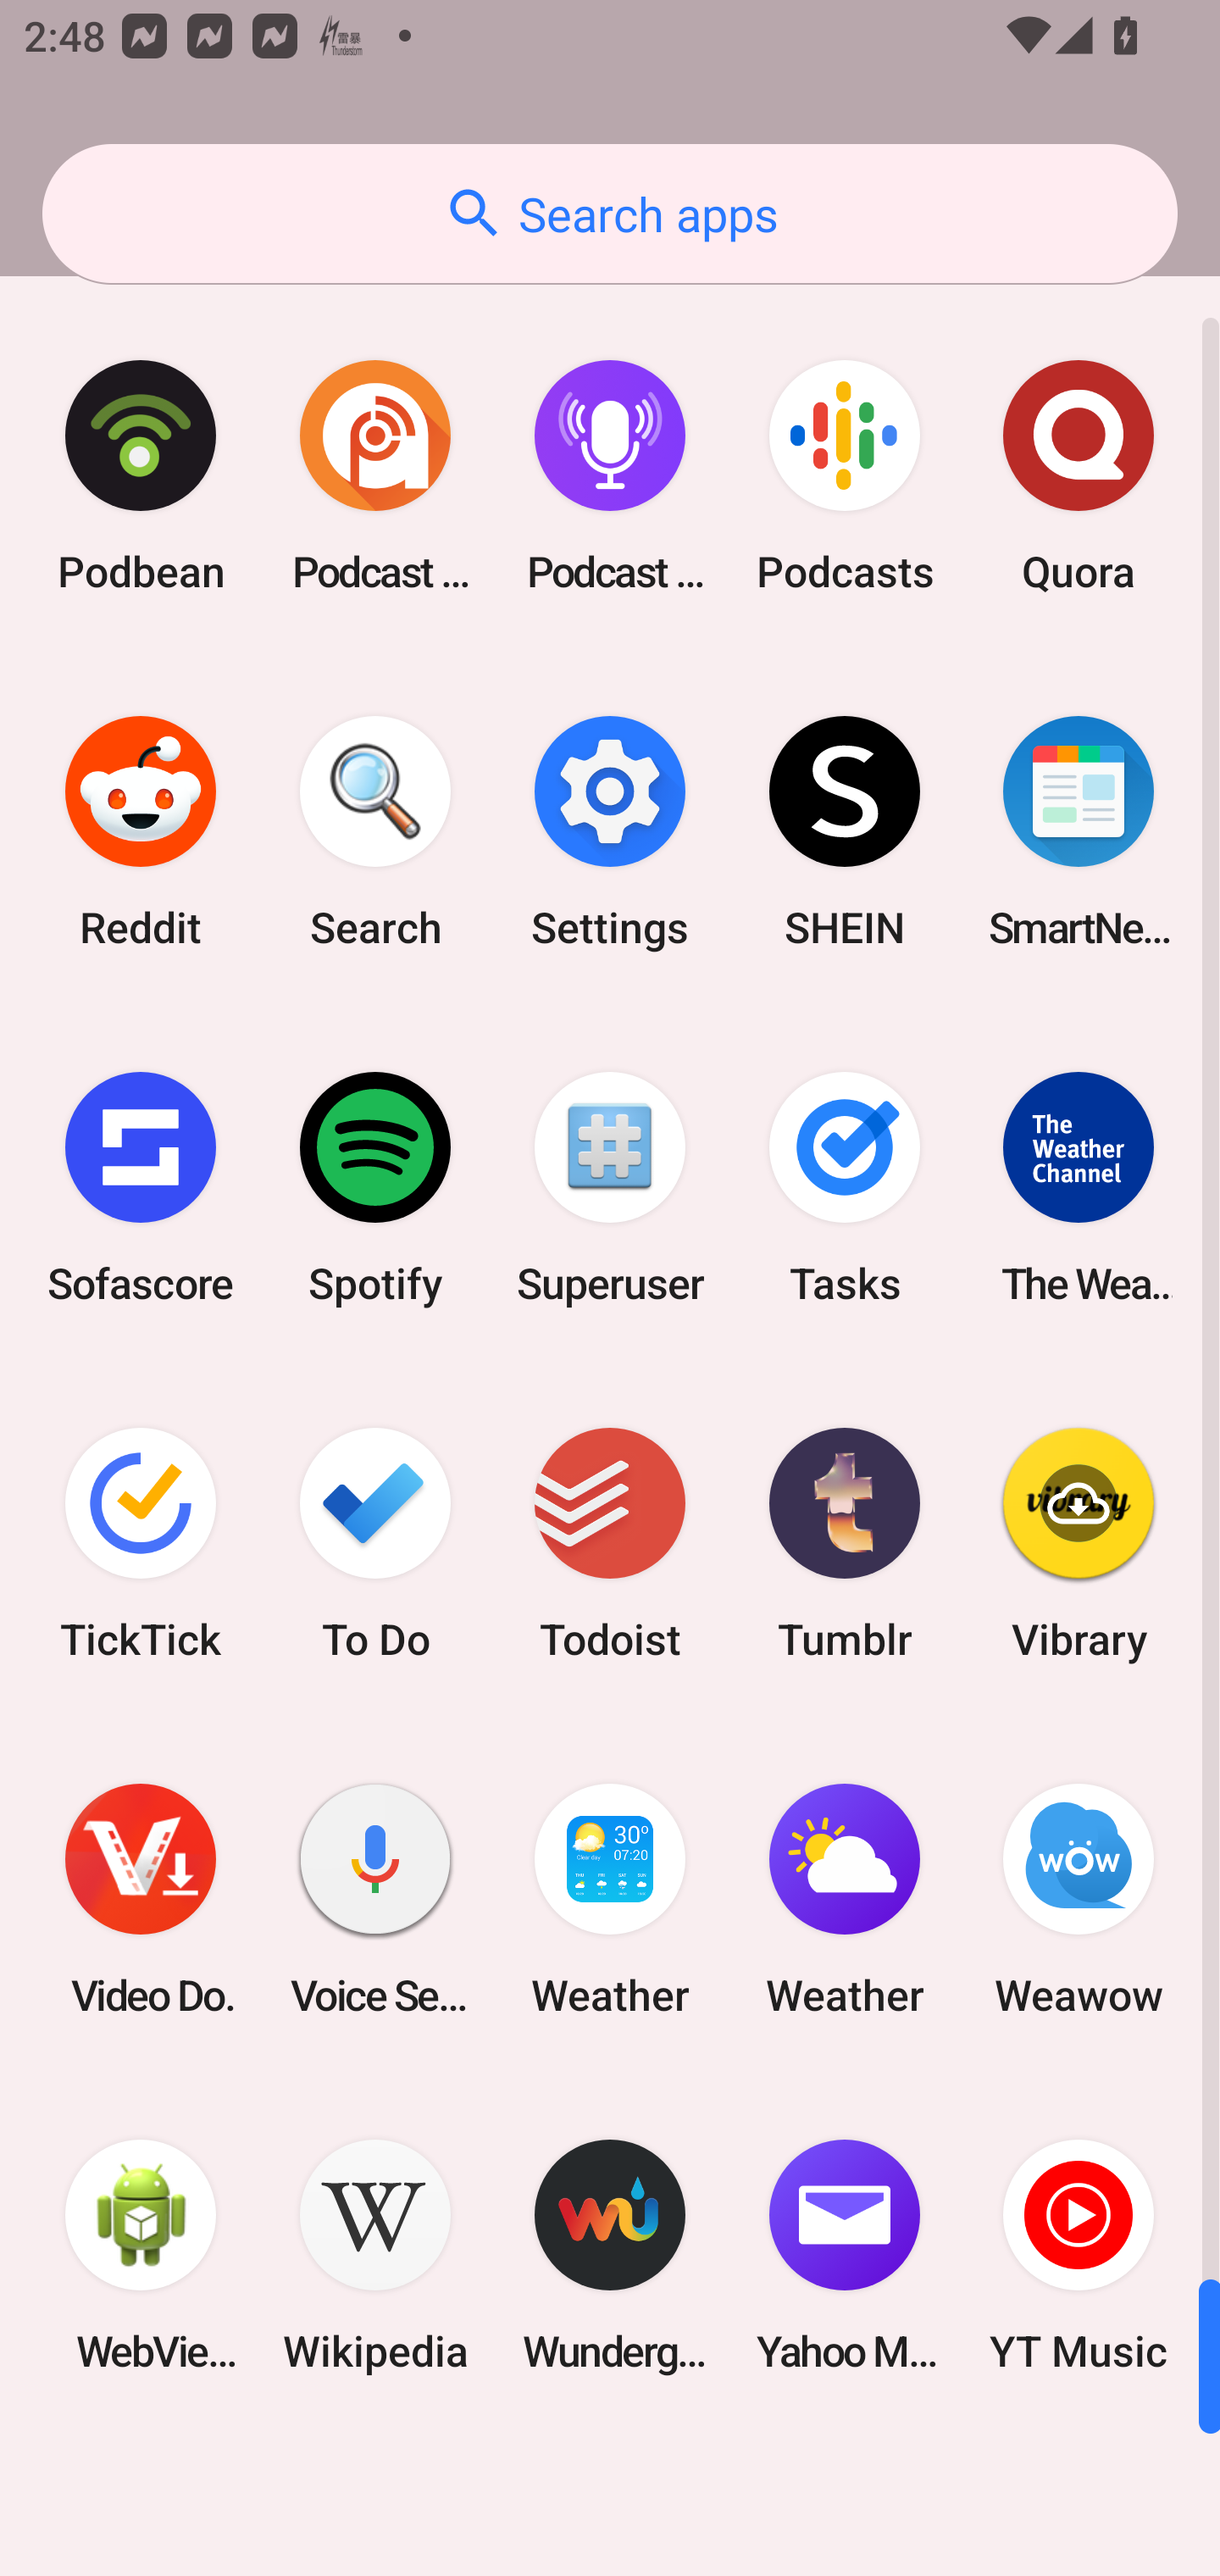 The height and width of the screenshot is (2576, 1220). I want to click on The Weather Channel, so click(1079, 1187).